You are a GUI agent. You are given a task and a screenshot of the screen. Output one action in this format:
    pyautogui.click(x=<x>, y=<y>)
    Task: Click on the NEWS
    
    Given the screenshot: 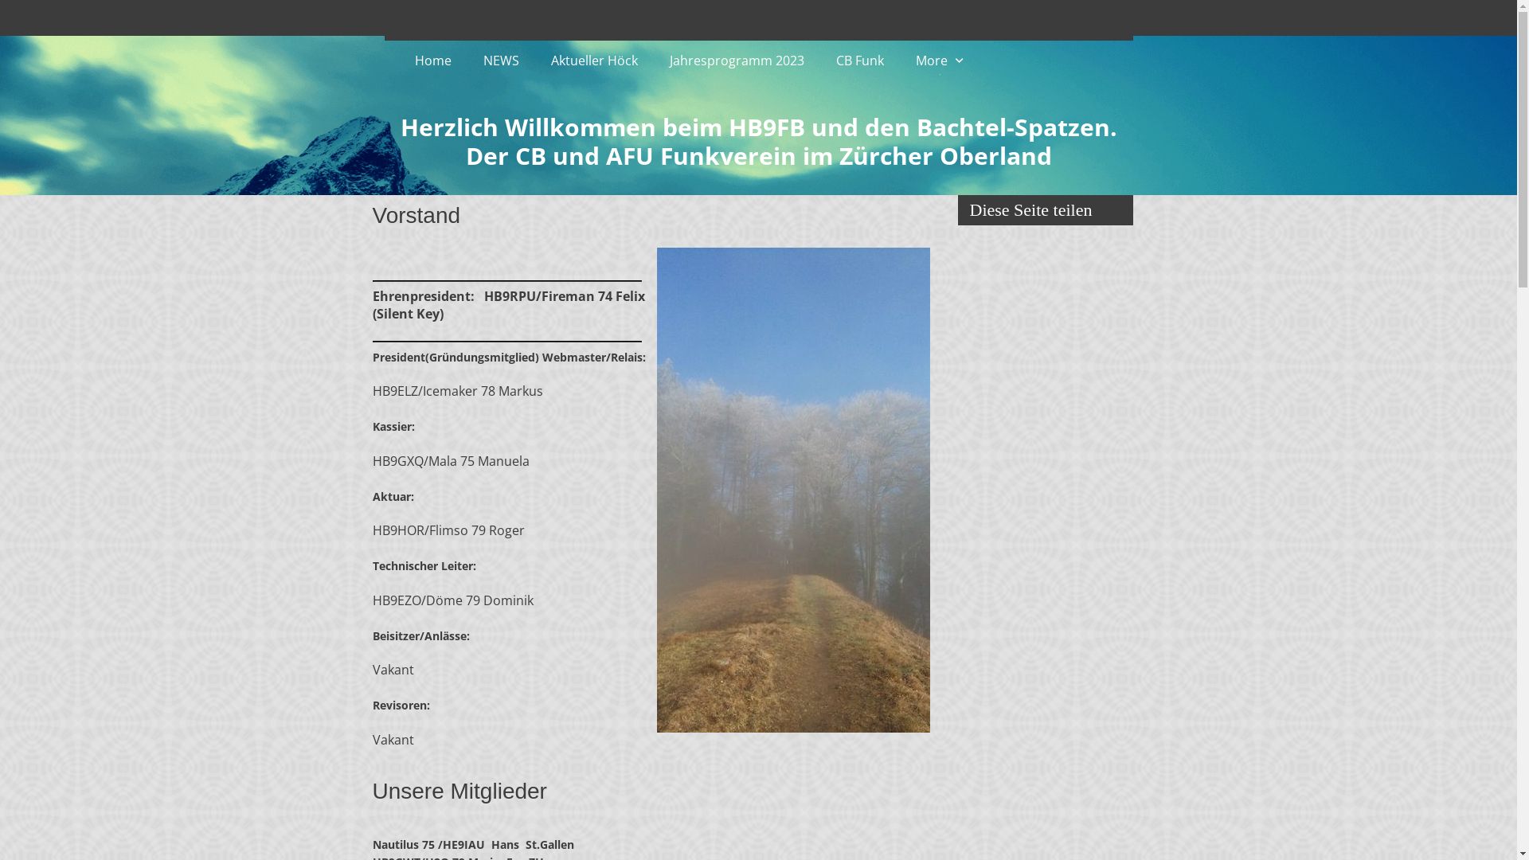 What is the action you would take?
    pyautogui.click(x=500, y=61)
    